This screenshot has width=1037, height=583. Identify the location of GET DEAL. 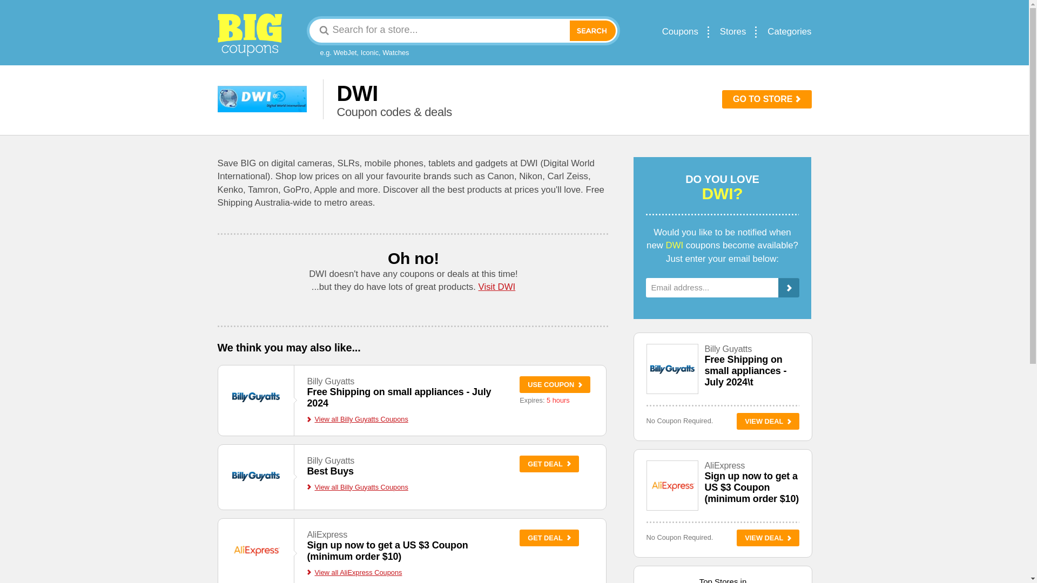
(549, 463).